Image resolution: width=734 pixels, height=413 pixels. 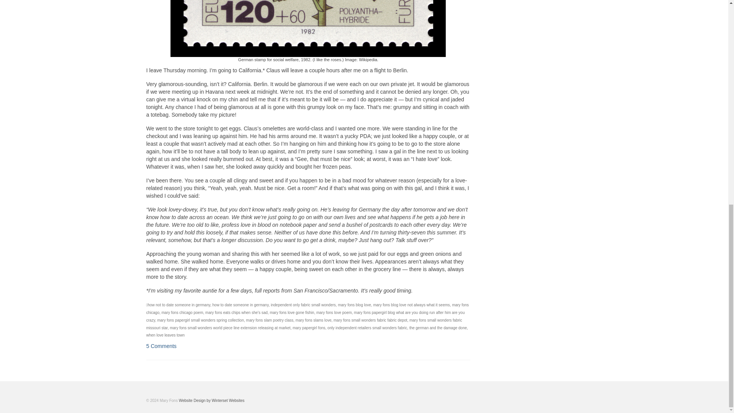 I want to click on mary papergirl fons, so click(x=309, y=328).